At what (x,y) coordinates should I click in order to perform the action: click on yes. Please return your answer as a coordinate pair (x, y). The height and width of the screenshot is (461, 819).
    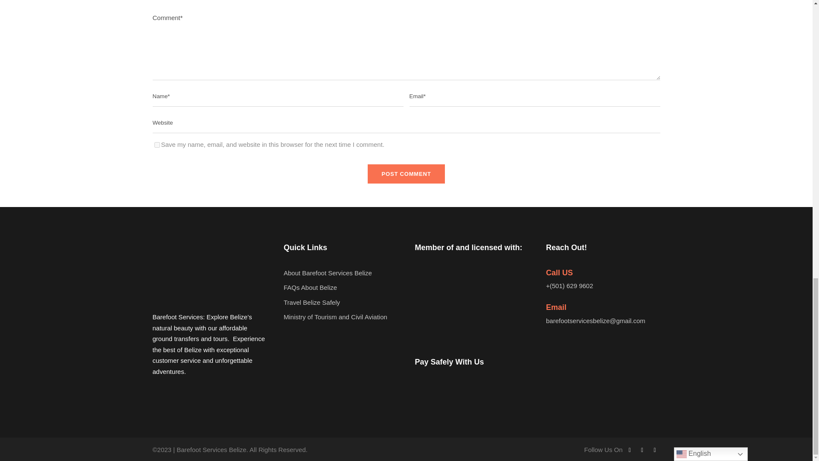
    Looking at the image, I should click on (157, 144).